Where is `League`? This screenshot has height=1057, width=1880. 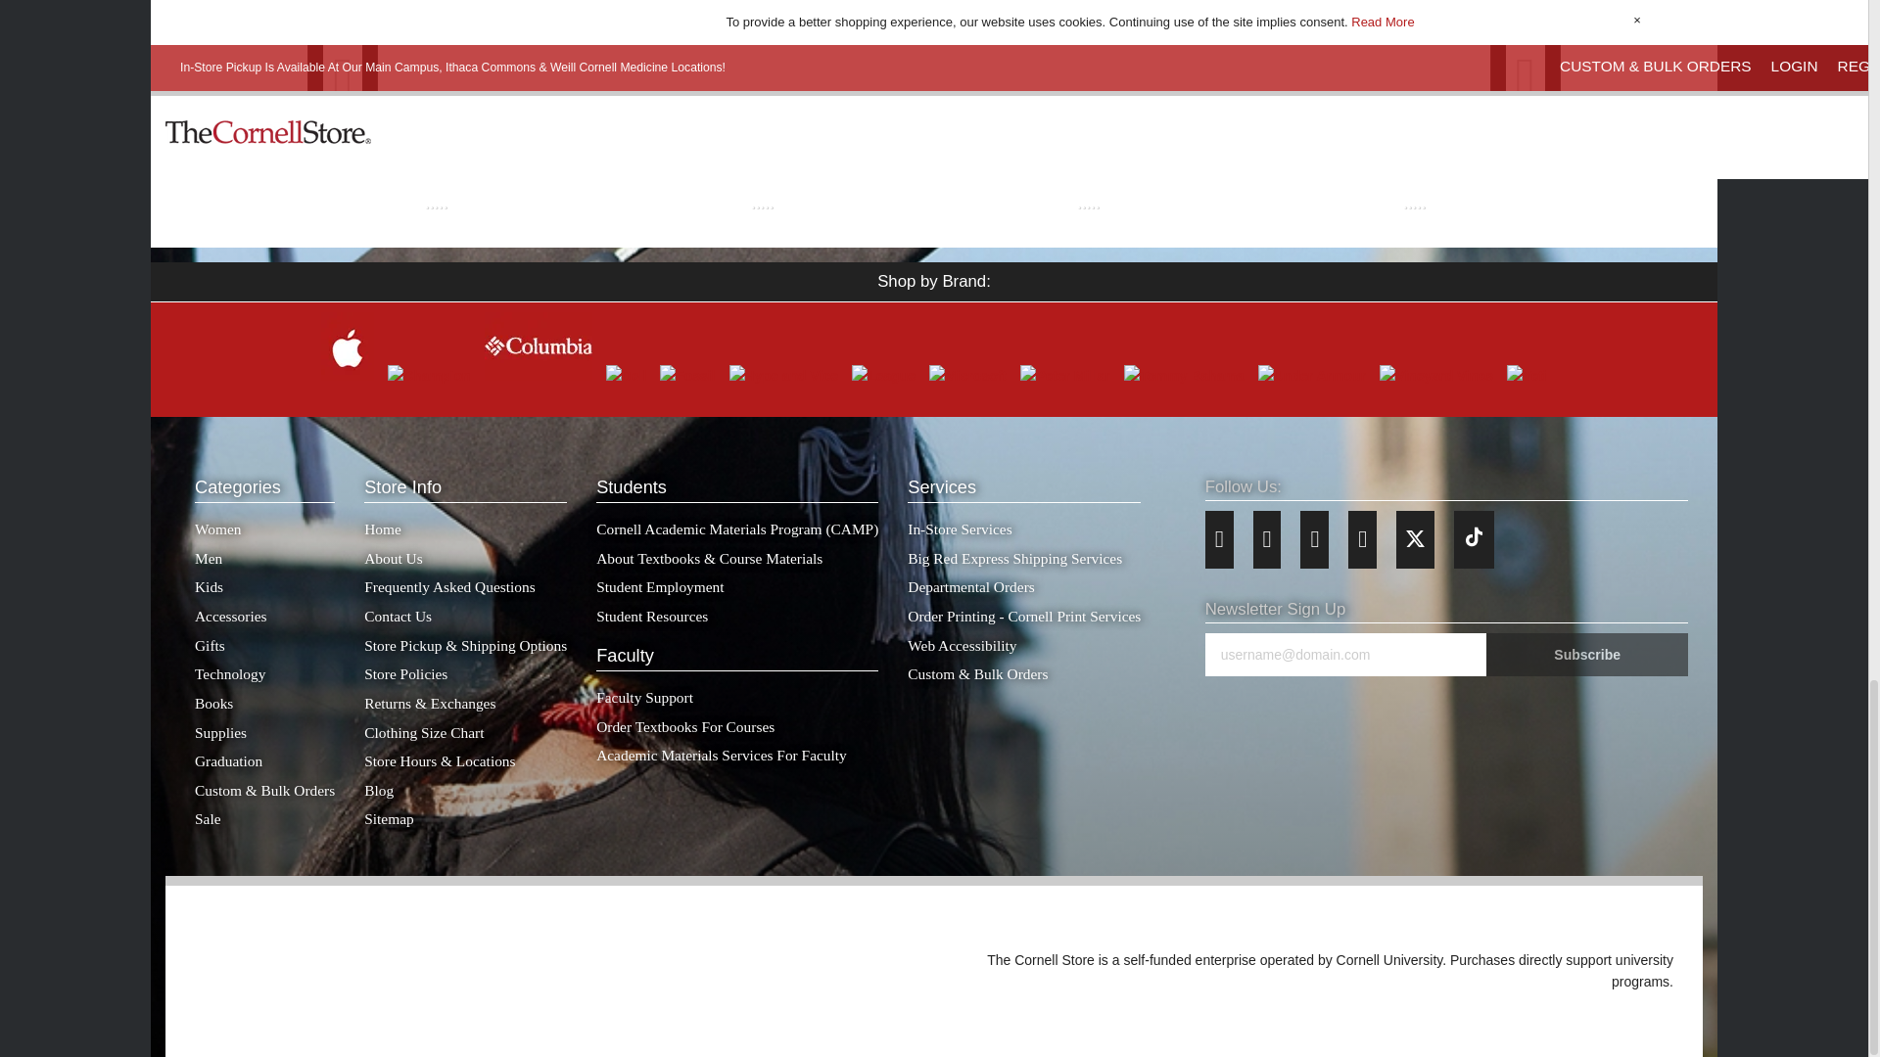 League is located at coordinates (883, 376).